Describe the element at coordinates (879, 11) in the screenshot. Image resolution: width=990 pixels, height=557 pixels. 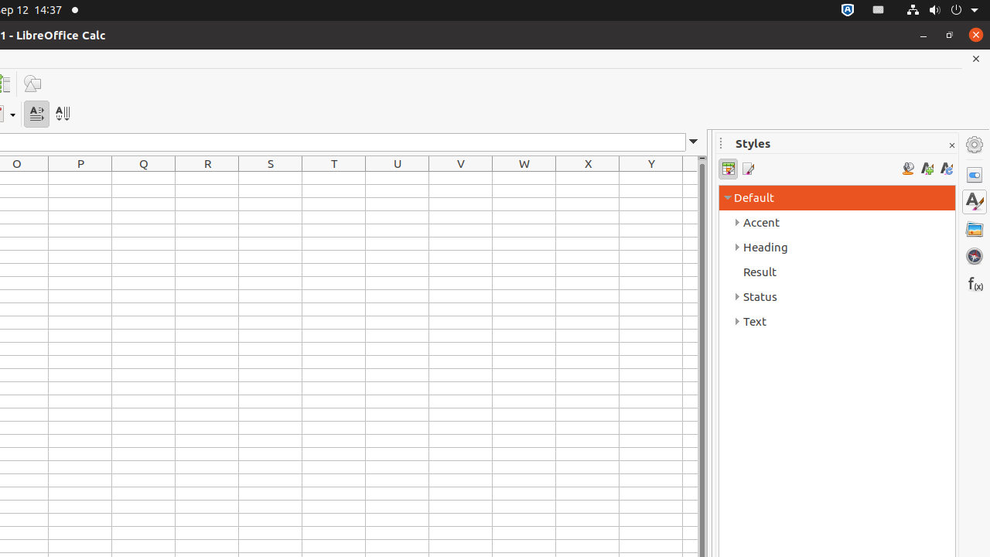
I see `:1.21/StatusNotifierItem` at that location.